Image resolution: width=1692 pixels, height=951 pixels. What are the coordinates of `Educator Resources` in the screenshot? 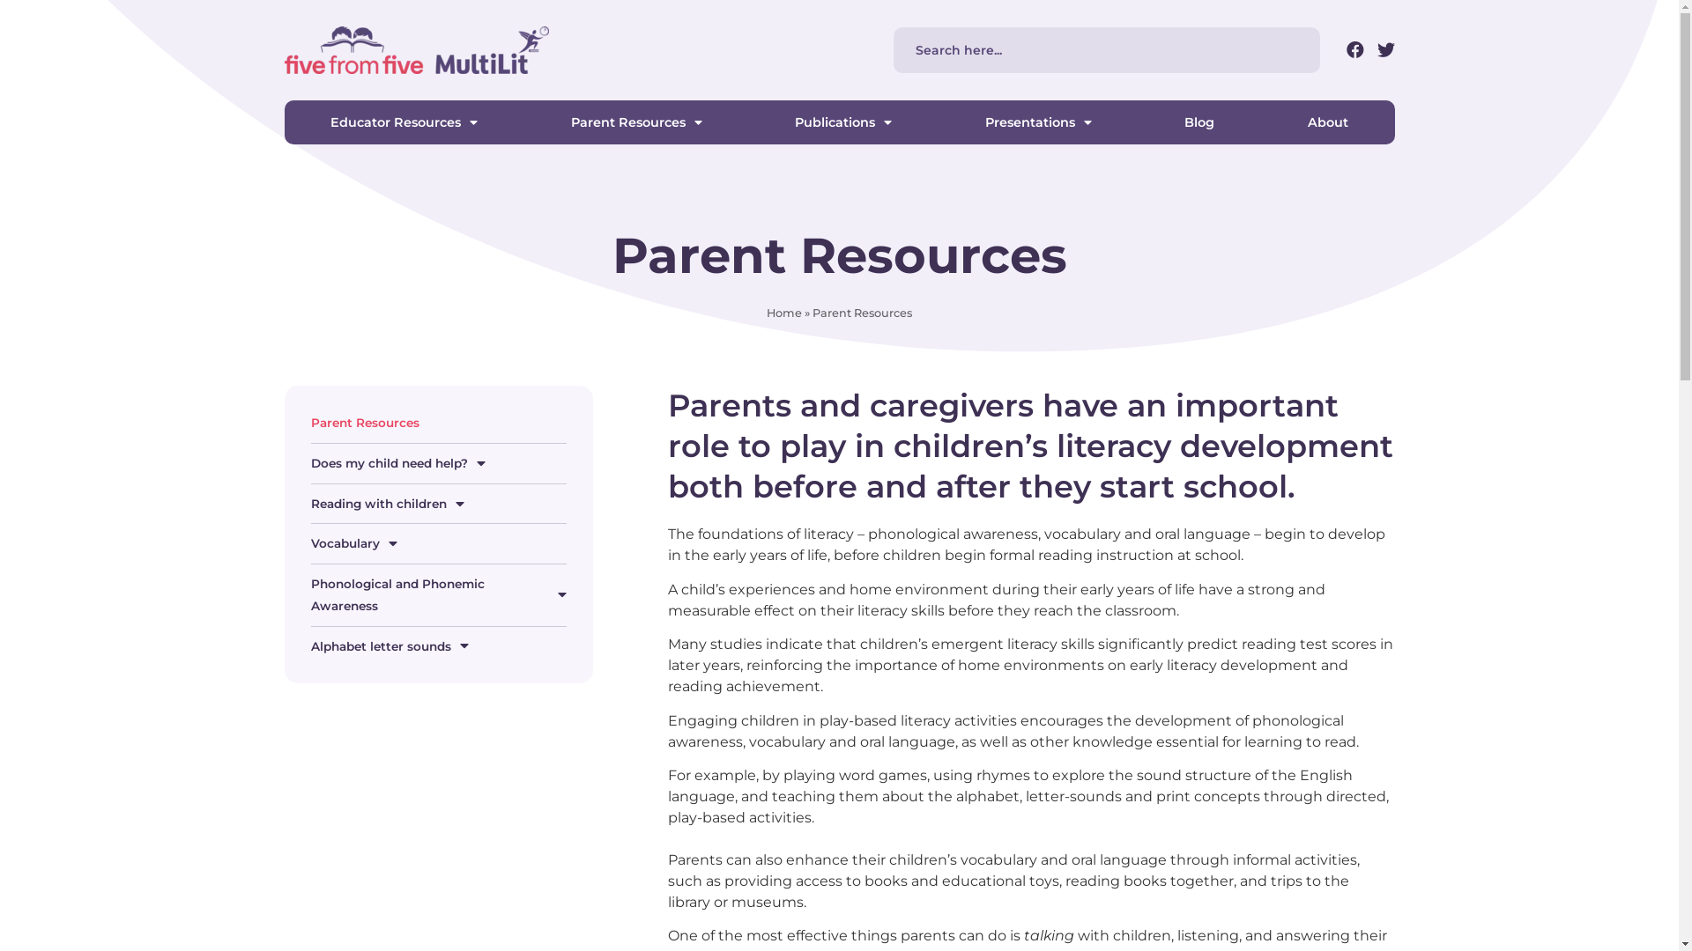 It's located at (404, 122).